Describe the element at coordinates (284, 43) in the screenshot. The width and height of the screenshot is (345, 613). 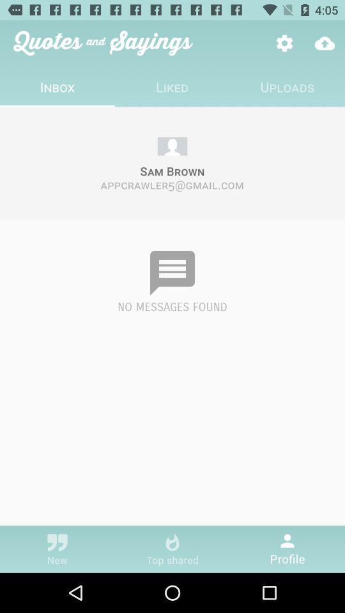
I see `select icon above the uploads item` at that location.